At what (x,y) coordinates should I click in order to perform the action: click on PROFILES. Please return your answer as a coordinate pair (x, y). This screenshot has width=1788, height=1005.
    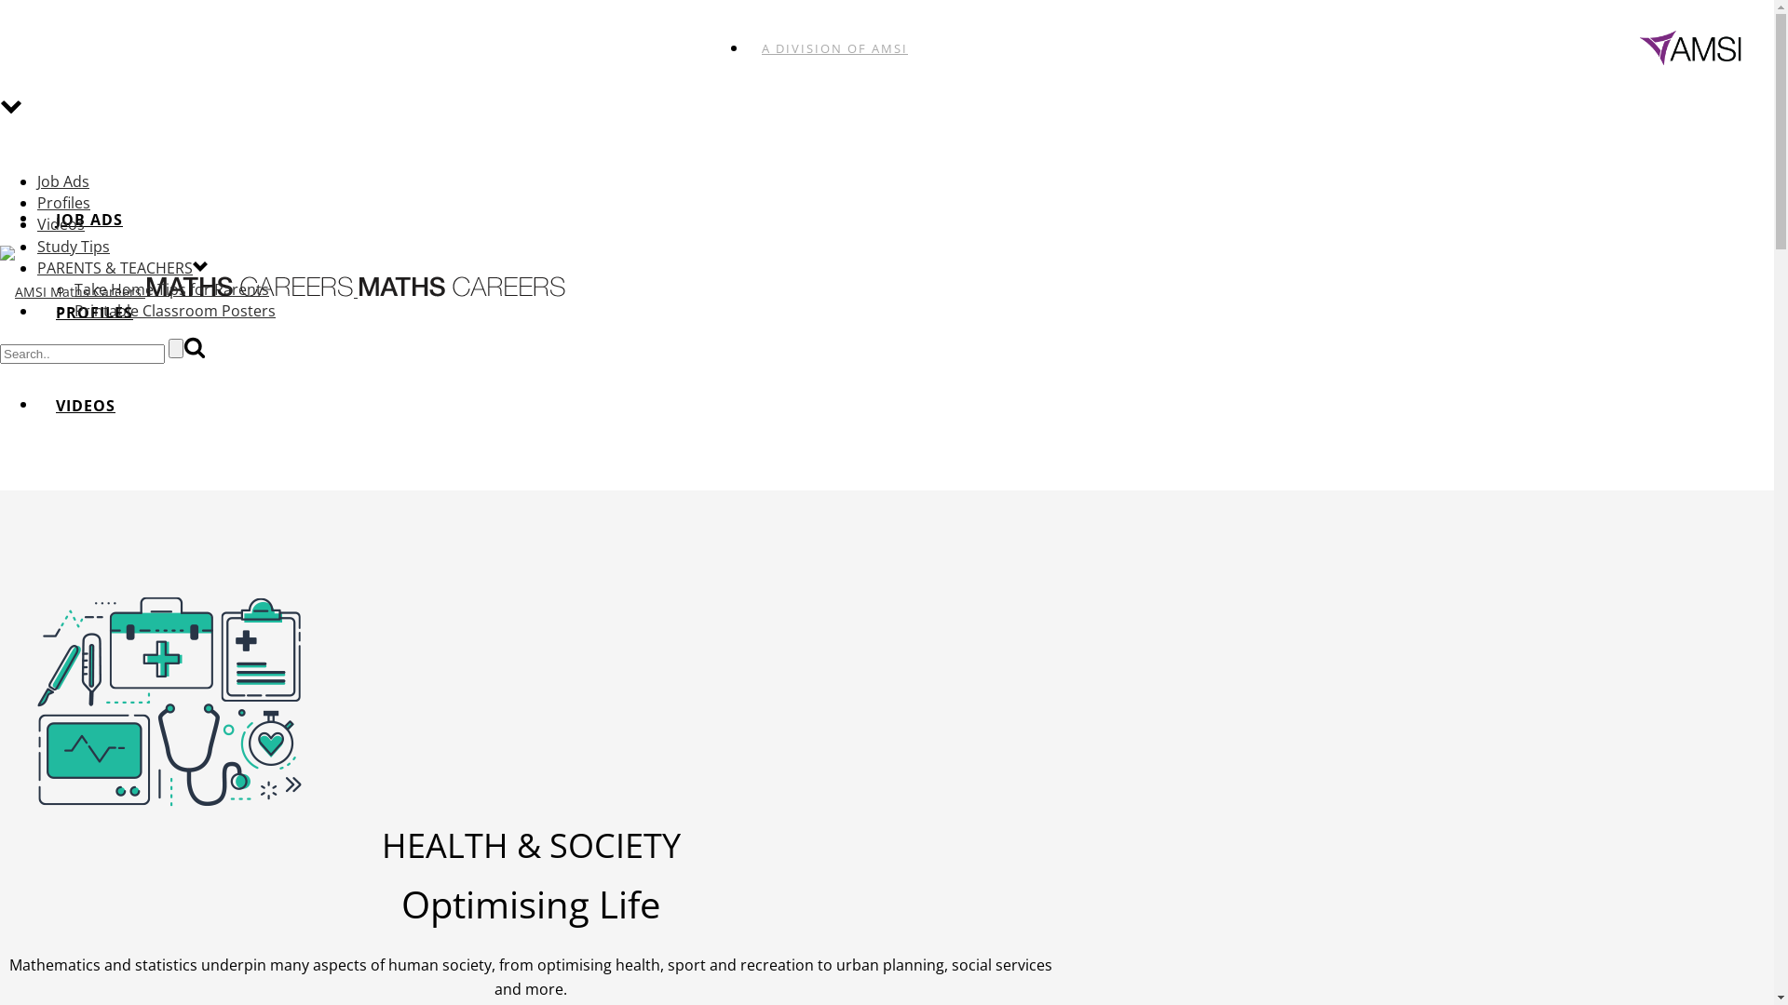
    Looking at the image, I should click on (95, 313).